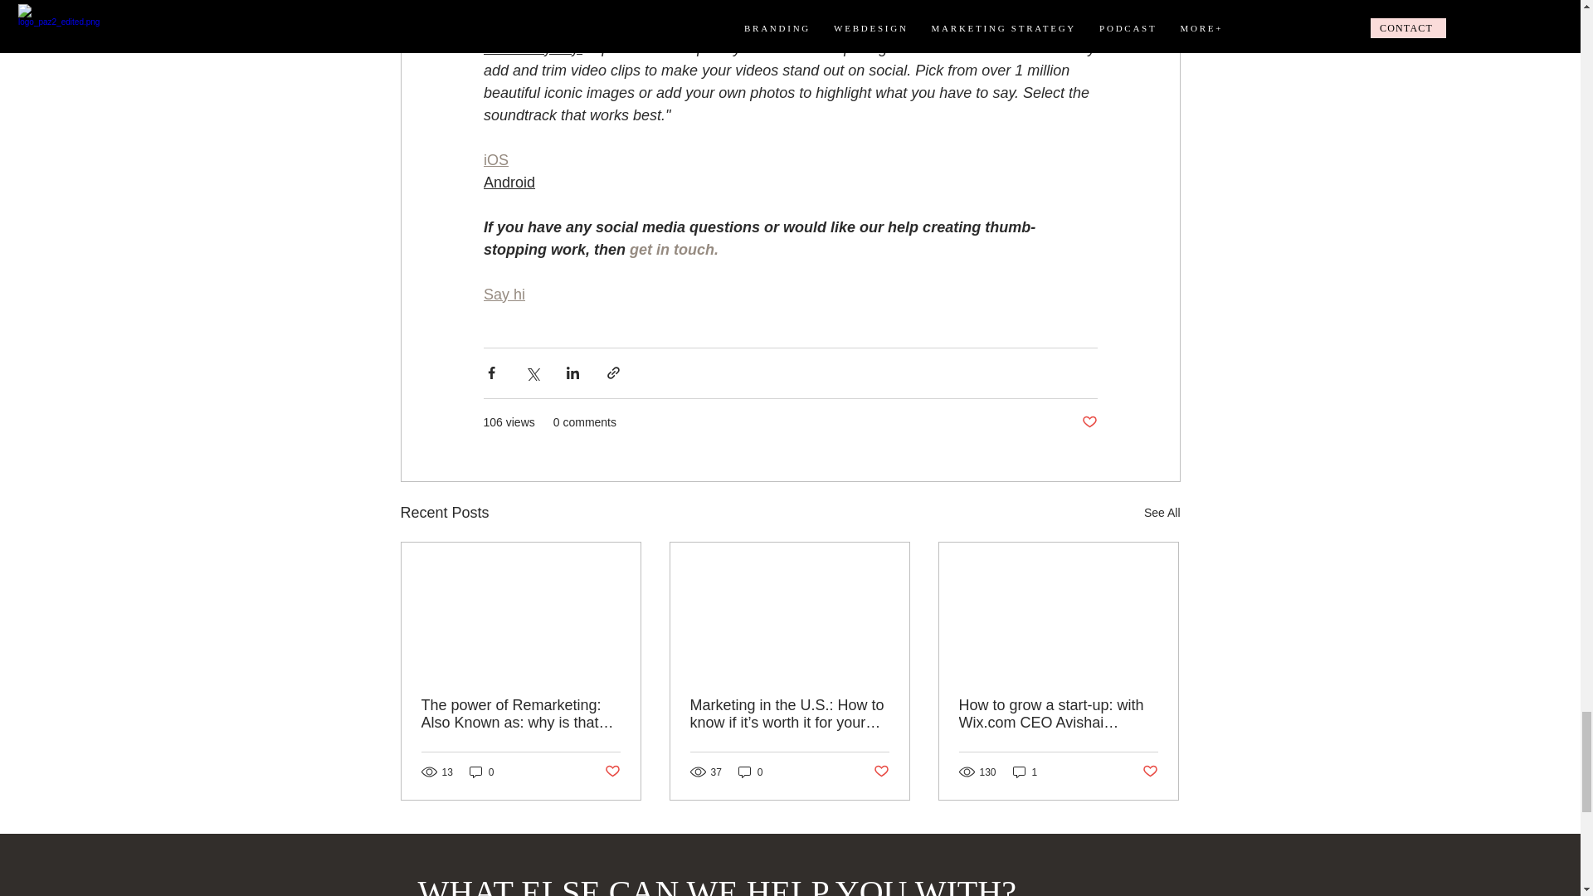 The image size is (1593, 896). Describe the element at coordinates (611, 772) in the screenshot. I see `Post not marked as liked` at that location.